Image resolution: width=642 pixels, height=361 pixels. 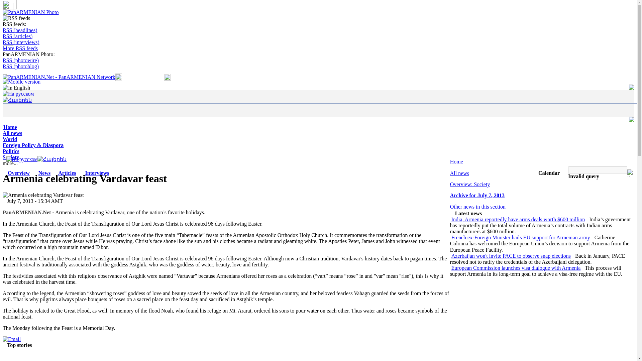 I want to click on Calendar, so click(x=549, y=172).